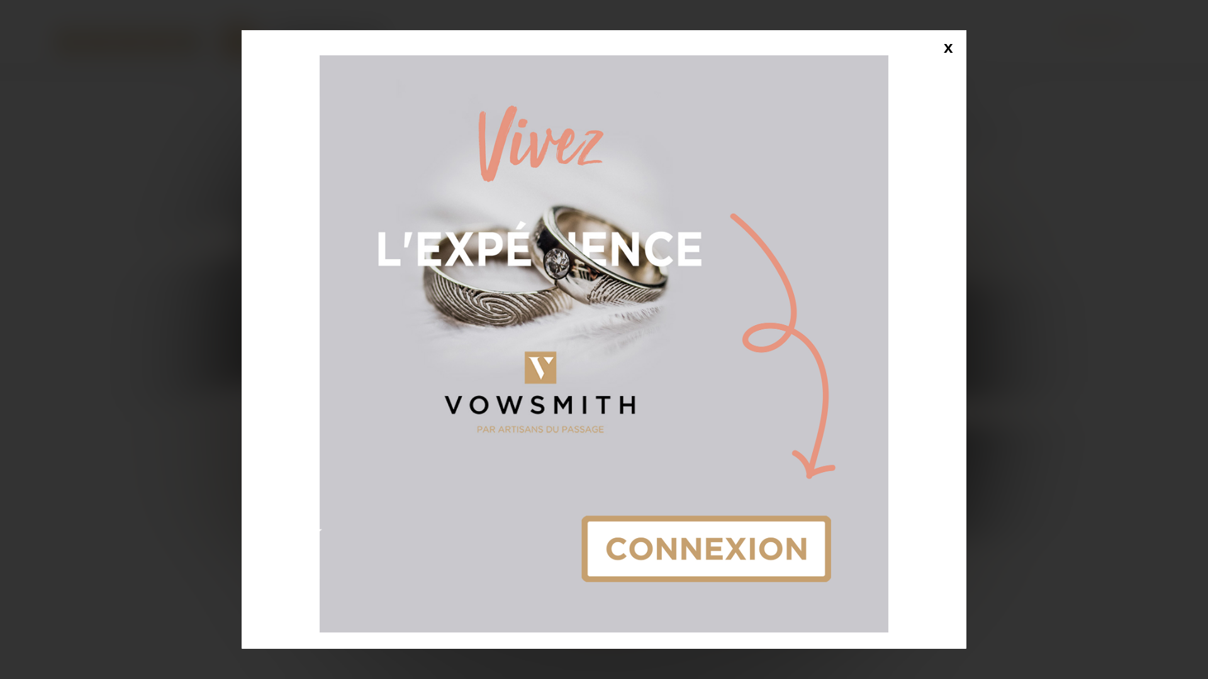 The image size is (1208, 679). What do you see at coordinates (948, 48) in the screenshot?
I see `x` at bounding box center [948, 48].